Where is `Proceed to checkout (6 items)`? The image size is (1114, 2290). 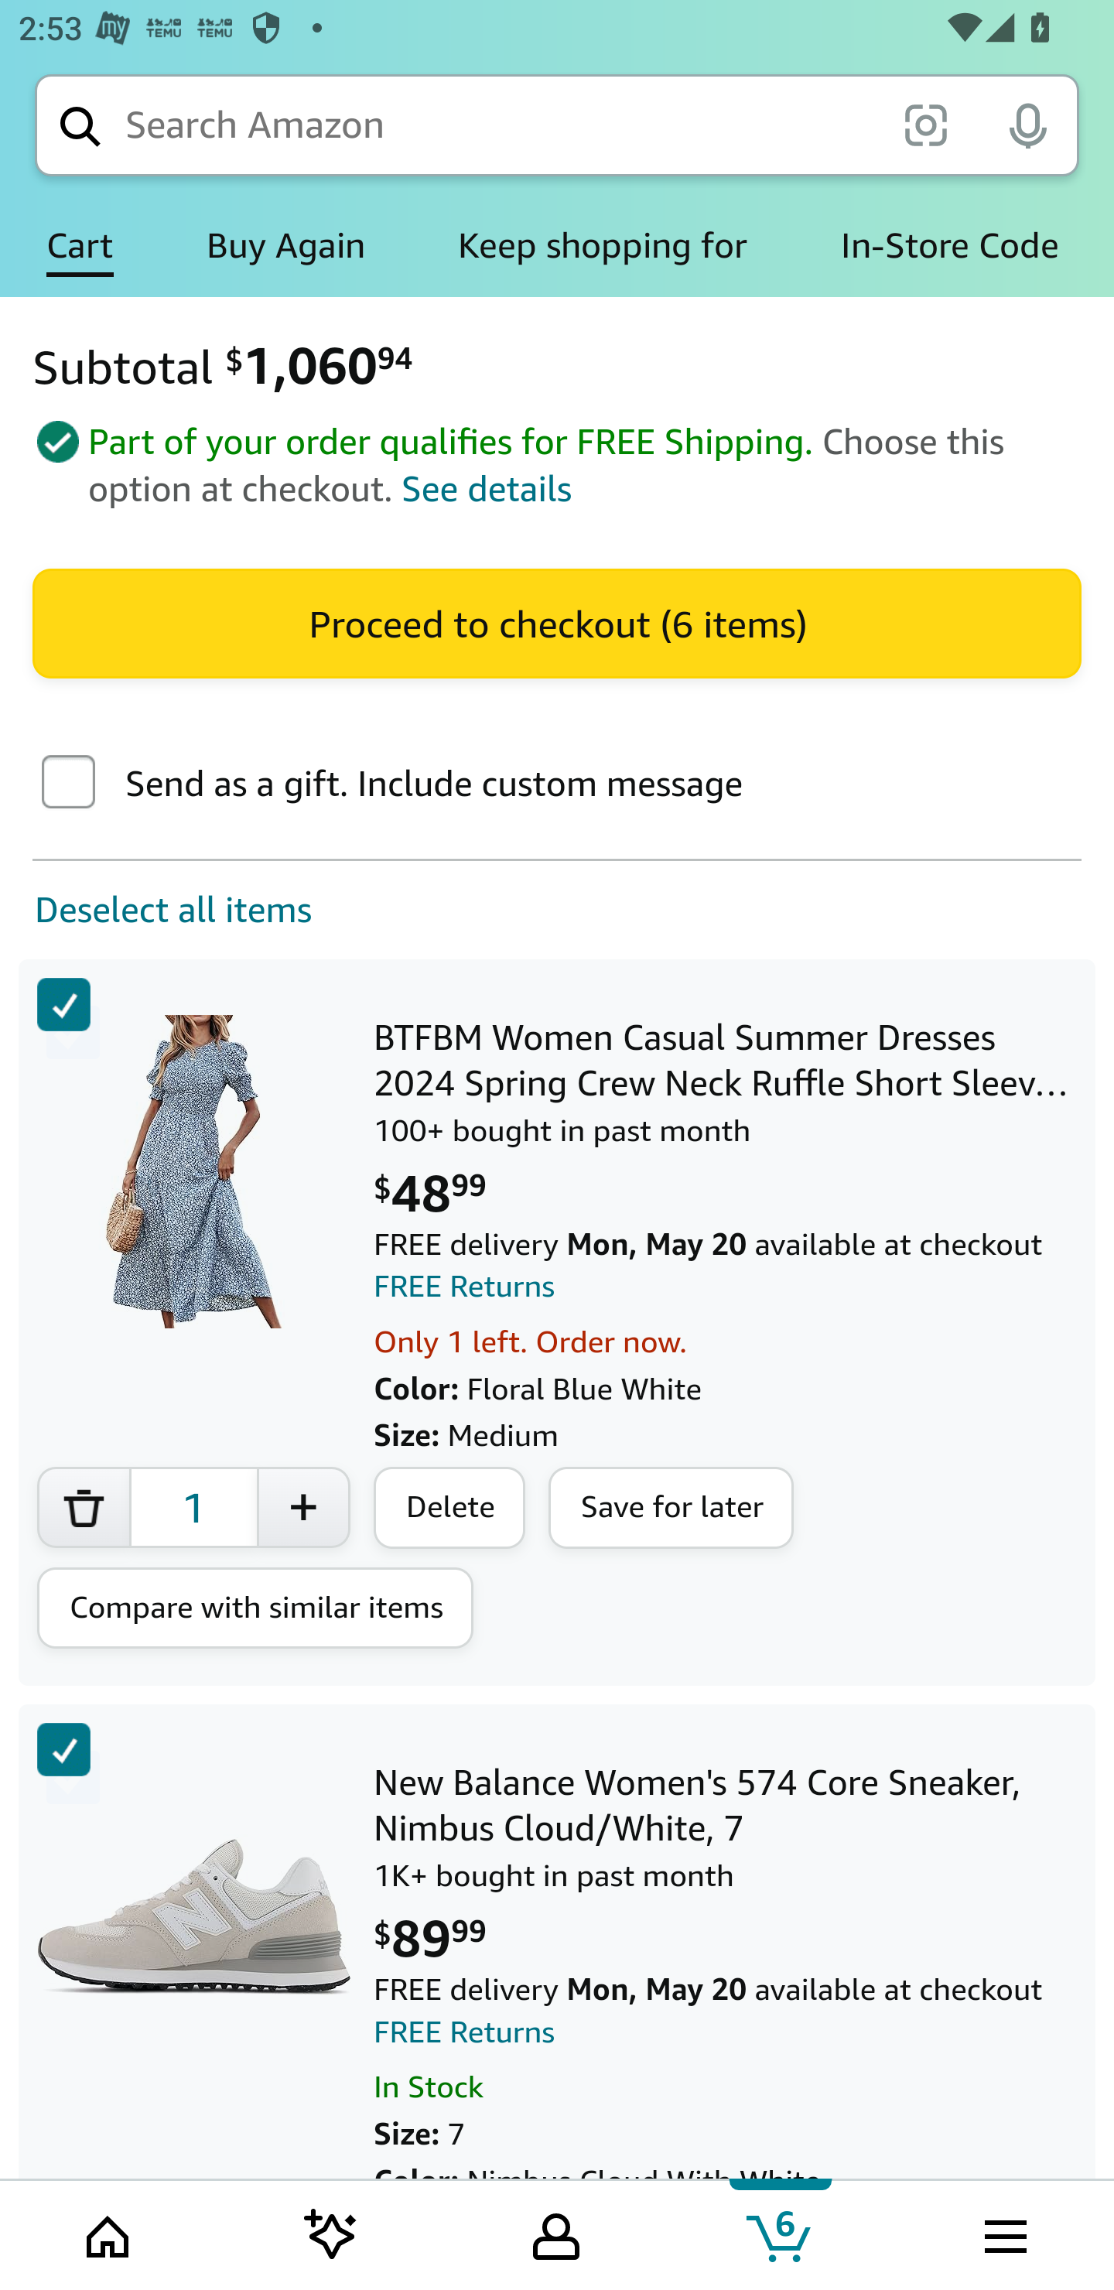 Proceed to checkout (6 items) is located at coordinates (557, 623).